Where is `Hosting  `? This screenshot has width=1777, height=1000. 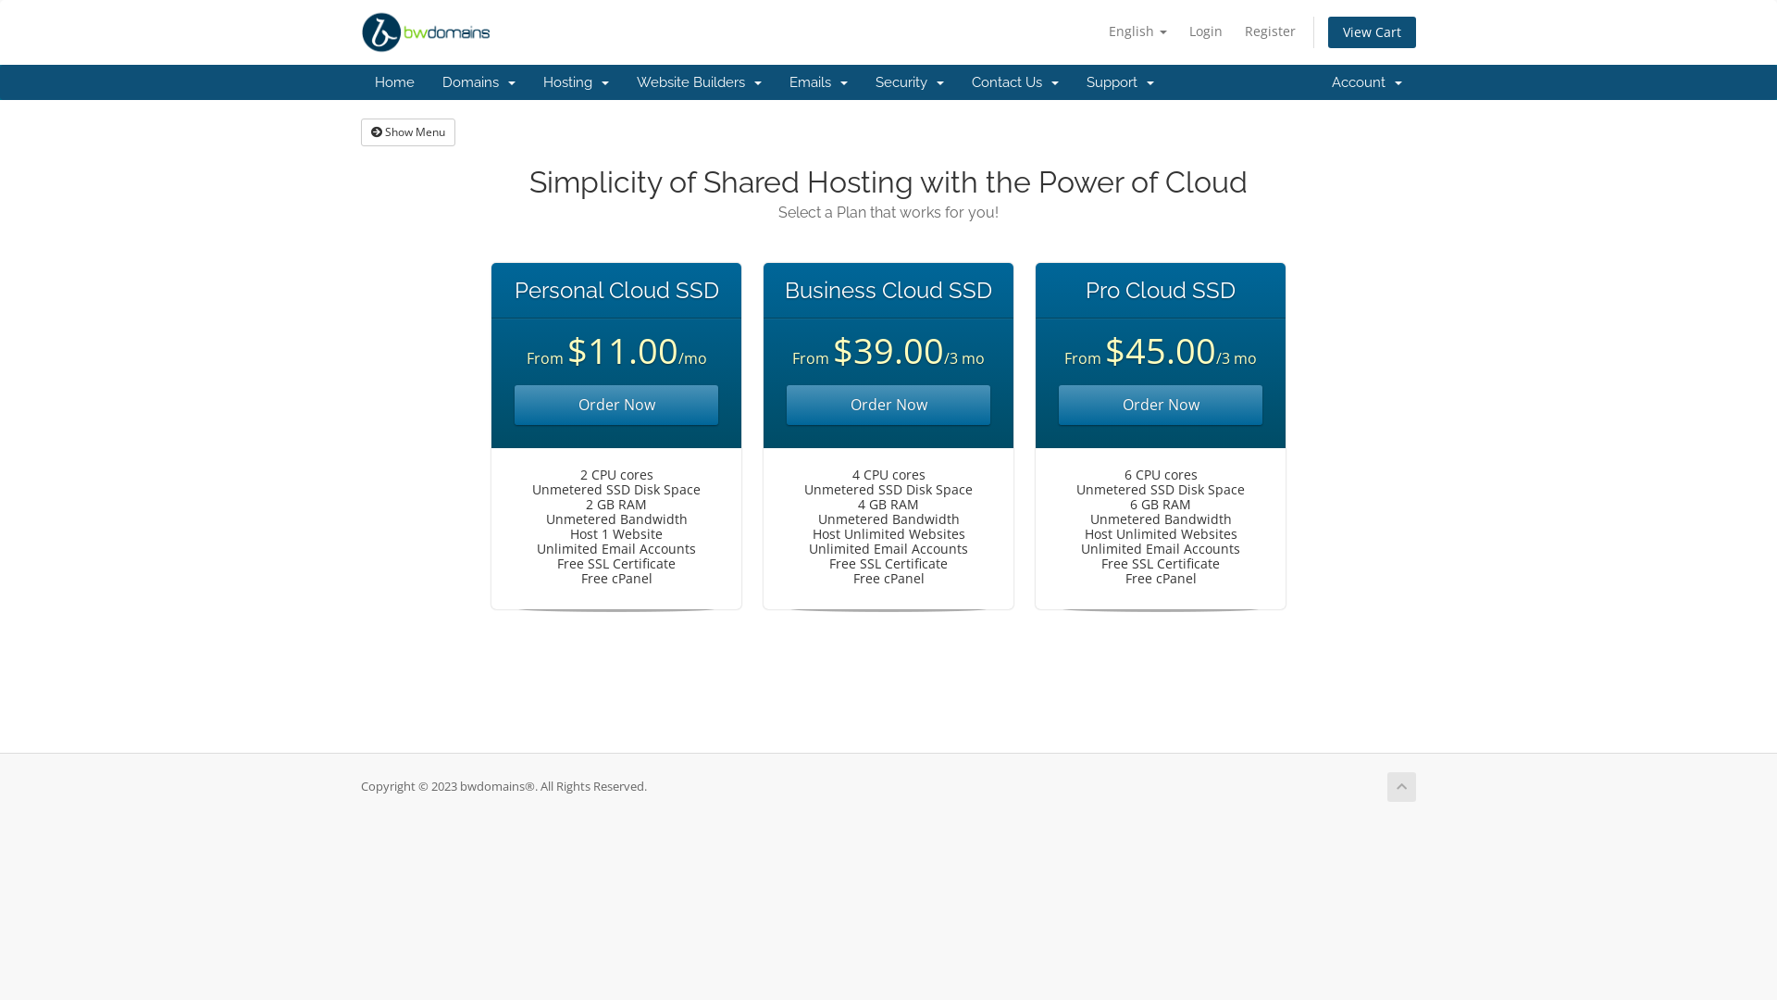
Hosting   is located at coordinates (576, 82).